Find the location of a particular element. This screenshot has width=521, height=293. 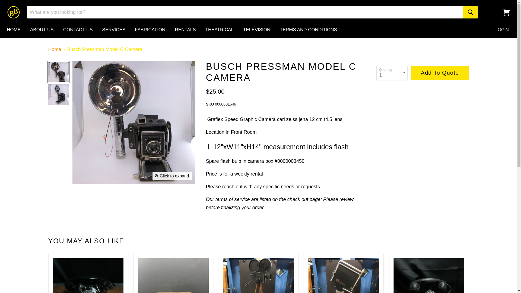

TELEVISION is located at coordinates (257, 30).